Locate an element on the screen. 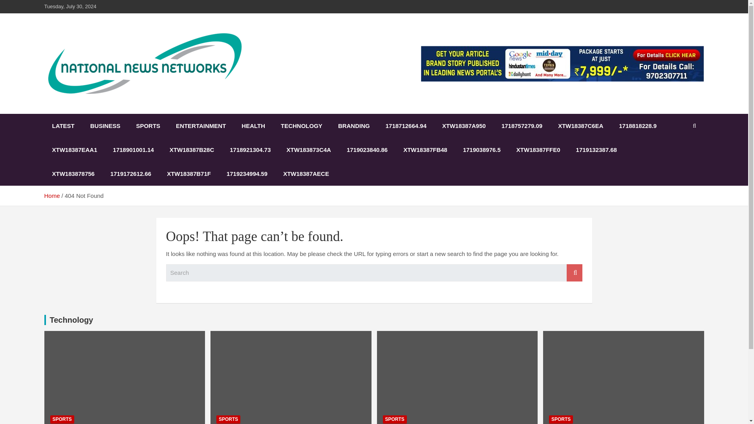 This screenshot has height=424, width=754. XTW18387AECE is located at coordinates (306, 174).